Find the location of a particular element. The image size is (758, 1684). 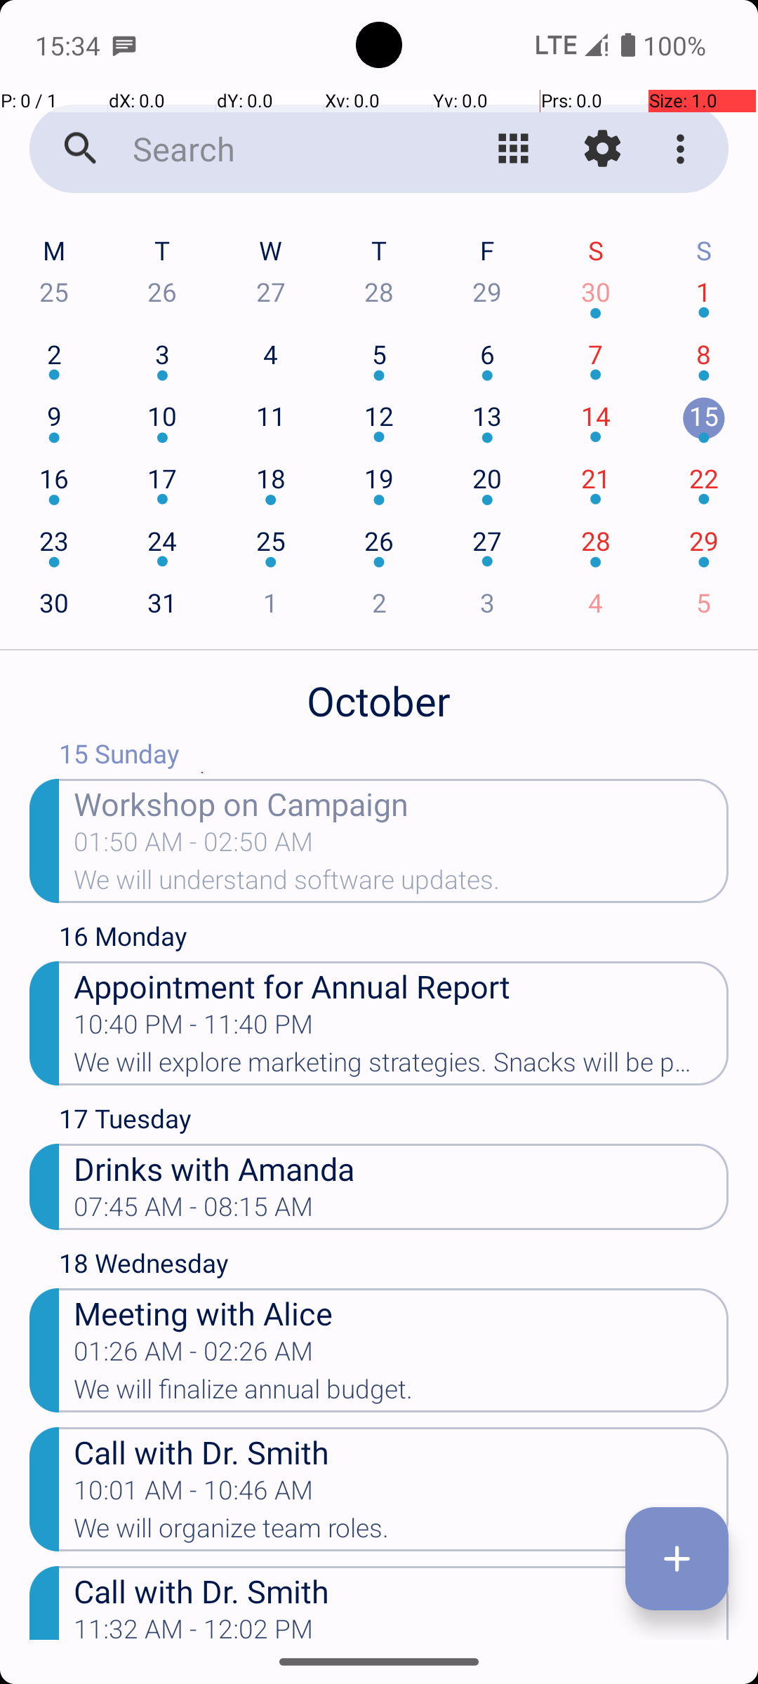

We will organize team roles. is located at coordinates (401, 1532).